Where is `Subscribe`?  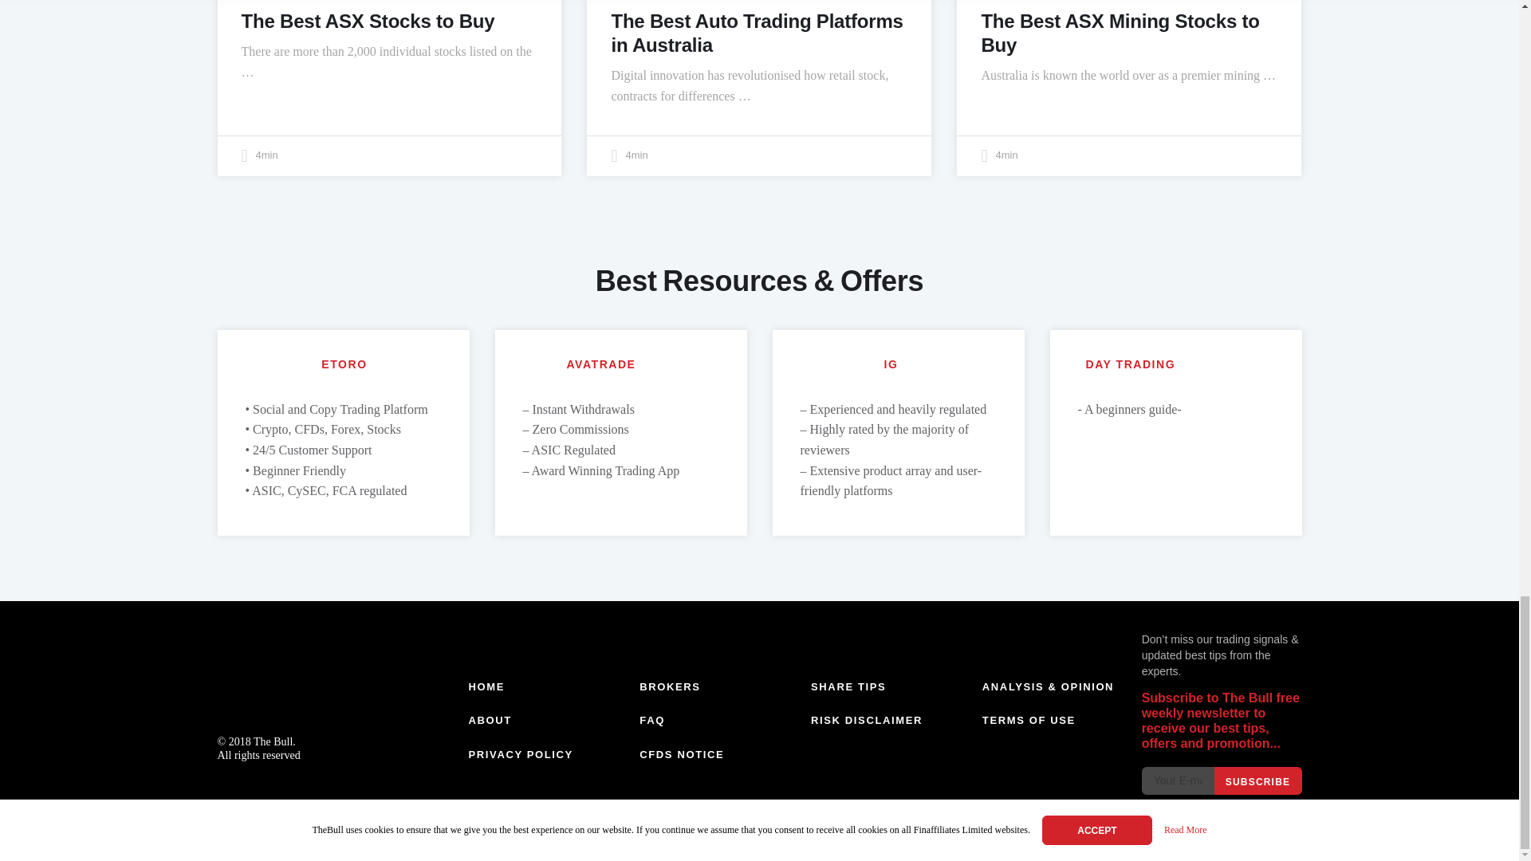
Subscribe is located at coordinates (1257, 780).